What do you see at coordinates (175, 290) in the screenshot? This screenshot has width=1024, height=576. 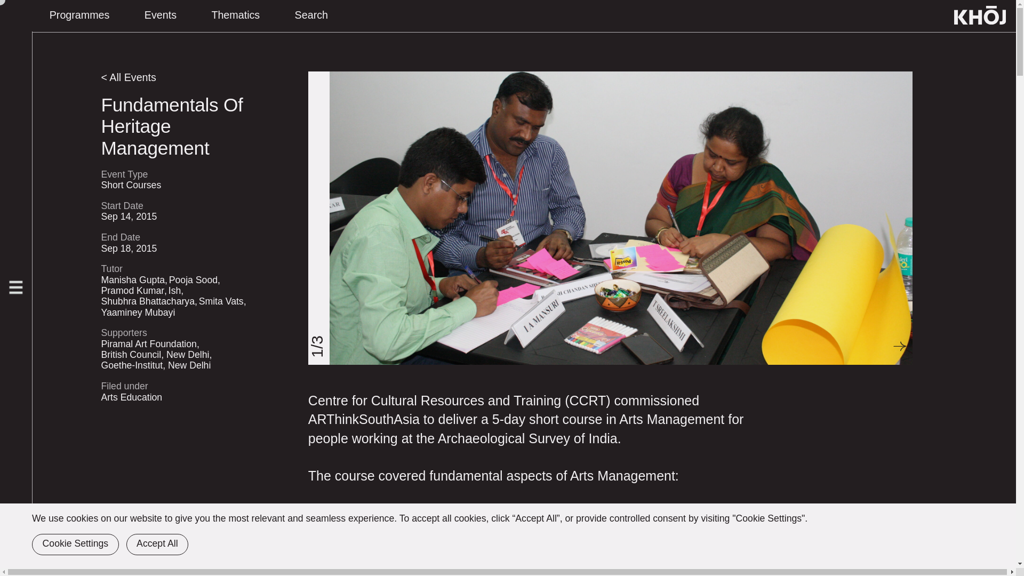 I see `Ish` at bounding box center [175, 290].